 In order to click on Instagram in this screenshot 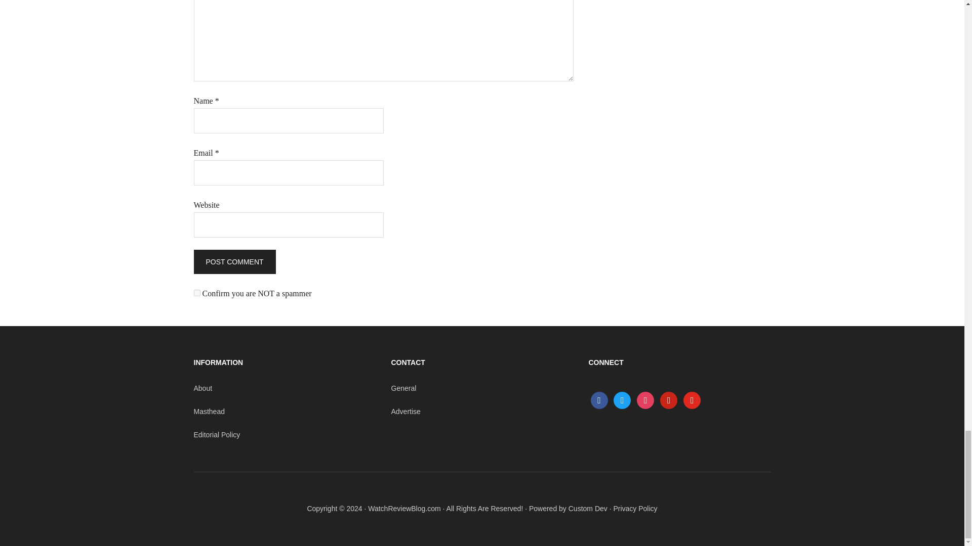, I will do `click(645, 400)`.